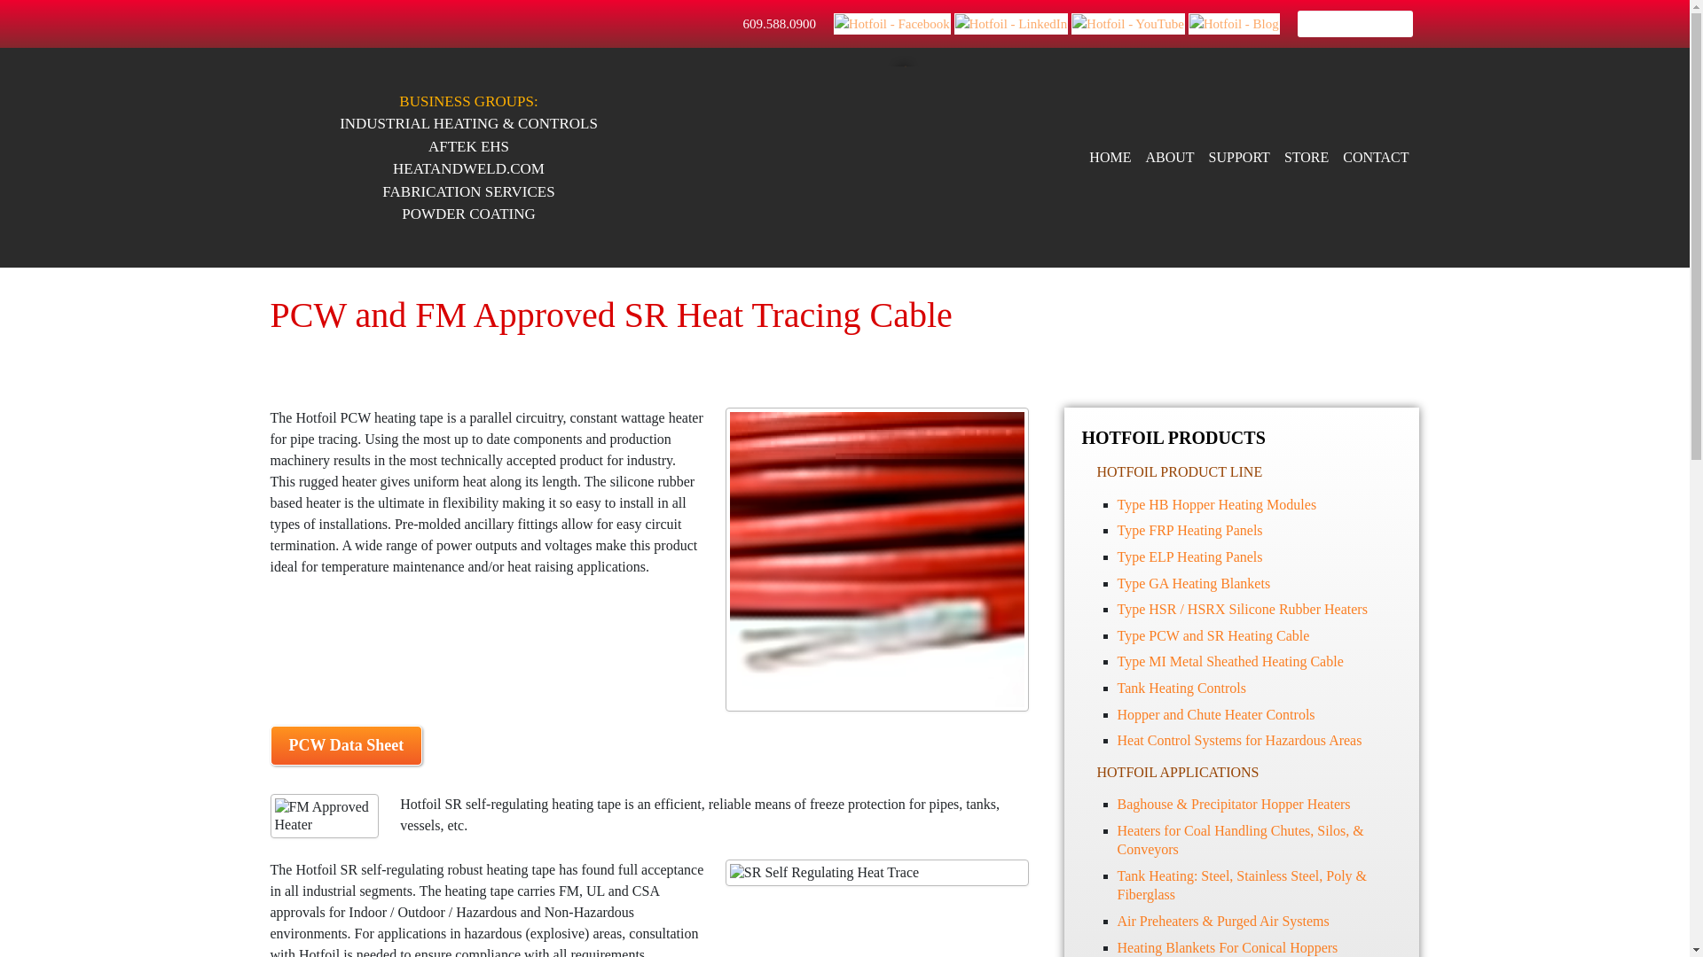 The height and width of the screenshot is (957, 1703). What do you see at coordinates (1235, 23) in the screenshot?
I see `Hotfoil - Blog` at bounding box center [1235, 23].